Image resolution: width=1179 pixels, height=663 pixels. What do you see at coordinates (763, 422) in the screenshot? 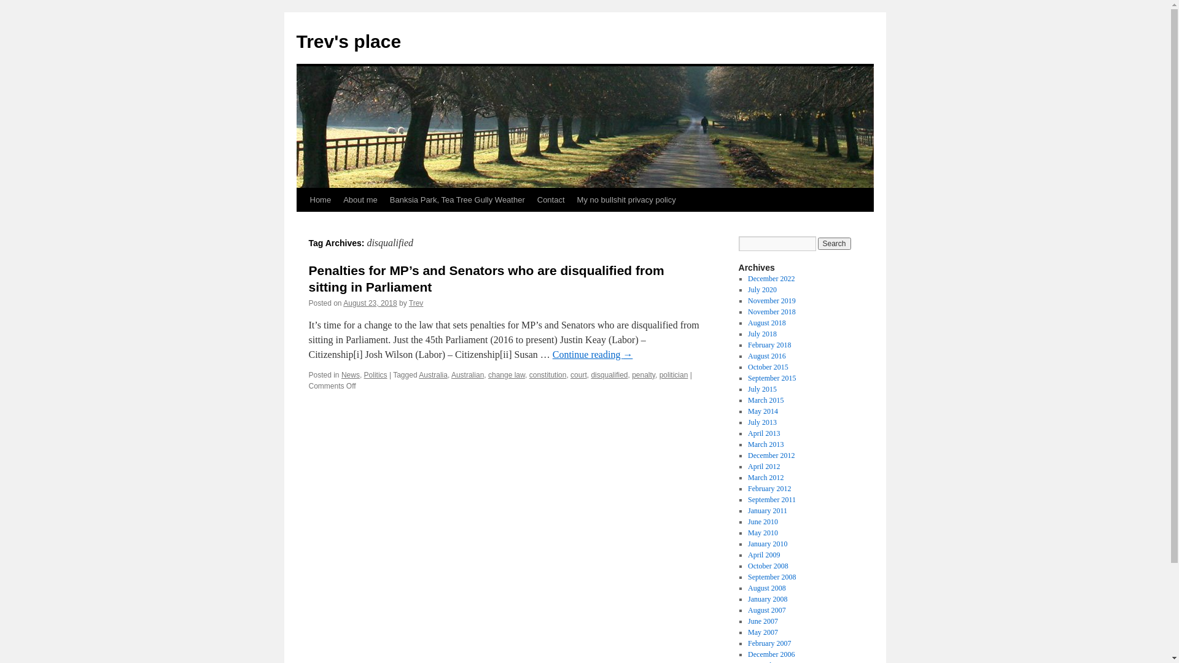
I see `July 2013` at bounding box center [763, 422].